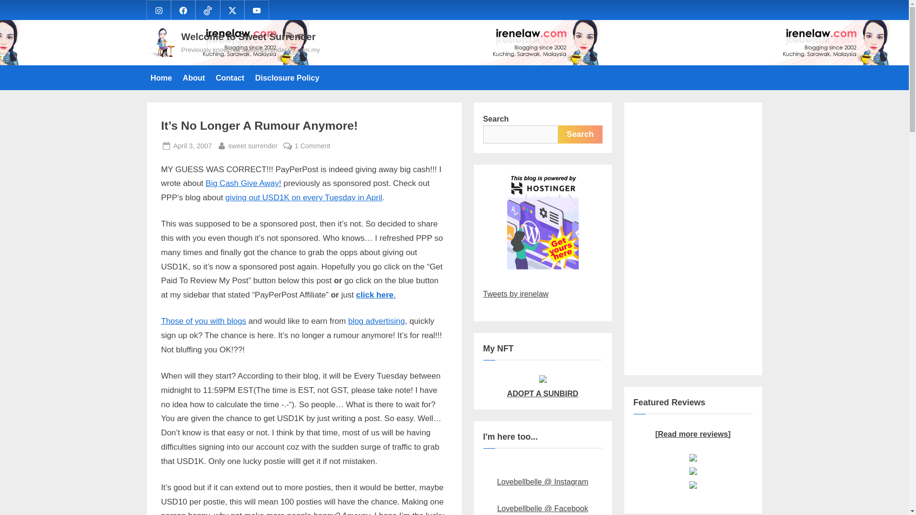 Image resolution: width=916 pixels, height=515 pixels. Describe the element at coordinates (183, 10) in the screenshot. I see `Facebook` at that location.